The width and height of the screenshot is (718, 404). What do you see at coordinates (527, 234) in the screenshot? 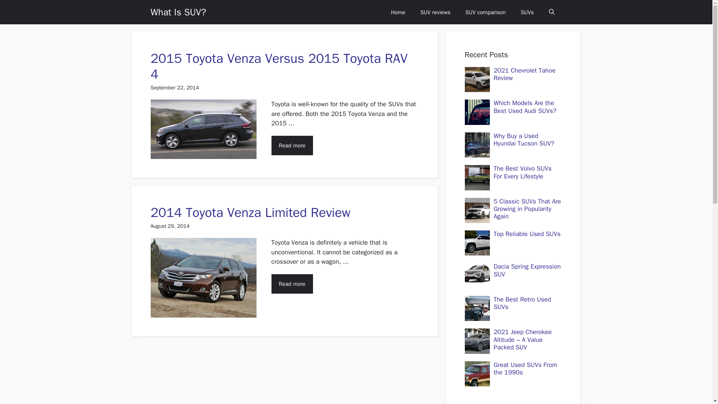
I see `Top Reliable Used SUVs` at bounding box center [527, 234].